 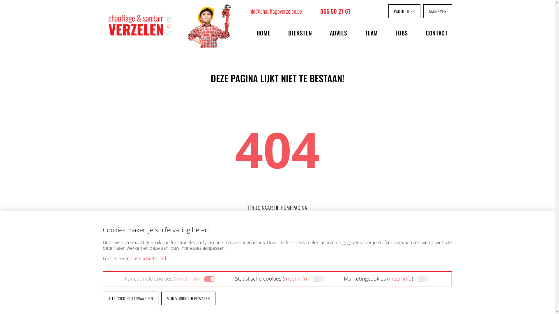 What do you see at coordinates (187, 279) in the screenshot?
I see `meer info` at bounding box center [187, 279].